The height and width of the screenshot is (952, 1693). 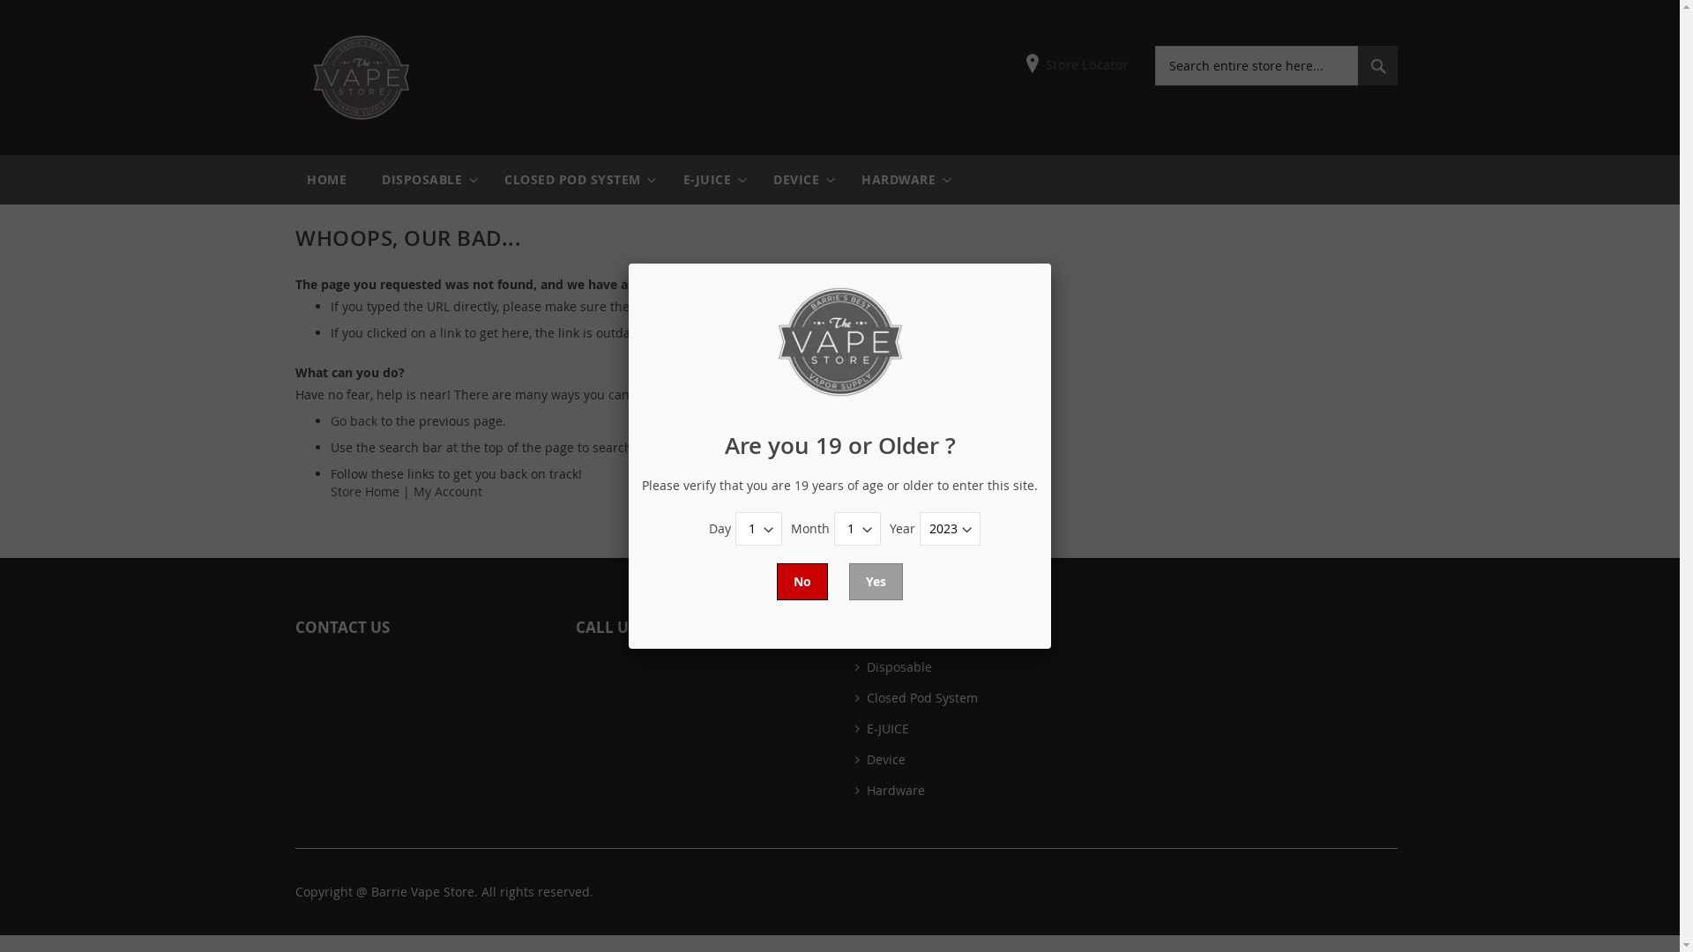 I want to click on Hardware, so click(x=891, y=790).